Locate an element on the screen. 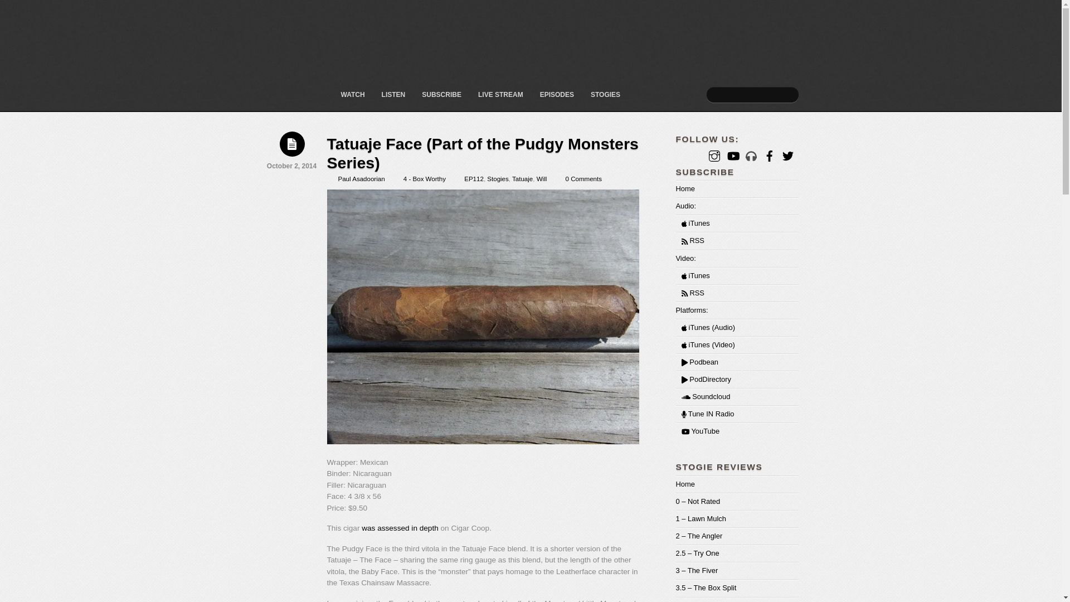 The height and width of the screenshot is (602, 1070). HOME is located at coordinates (325, 95).